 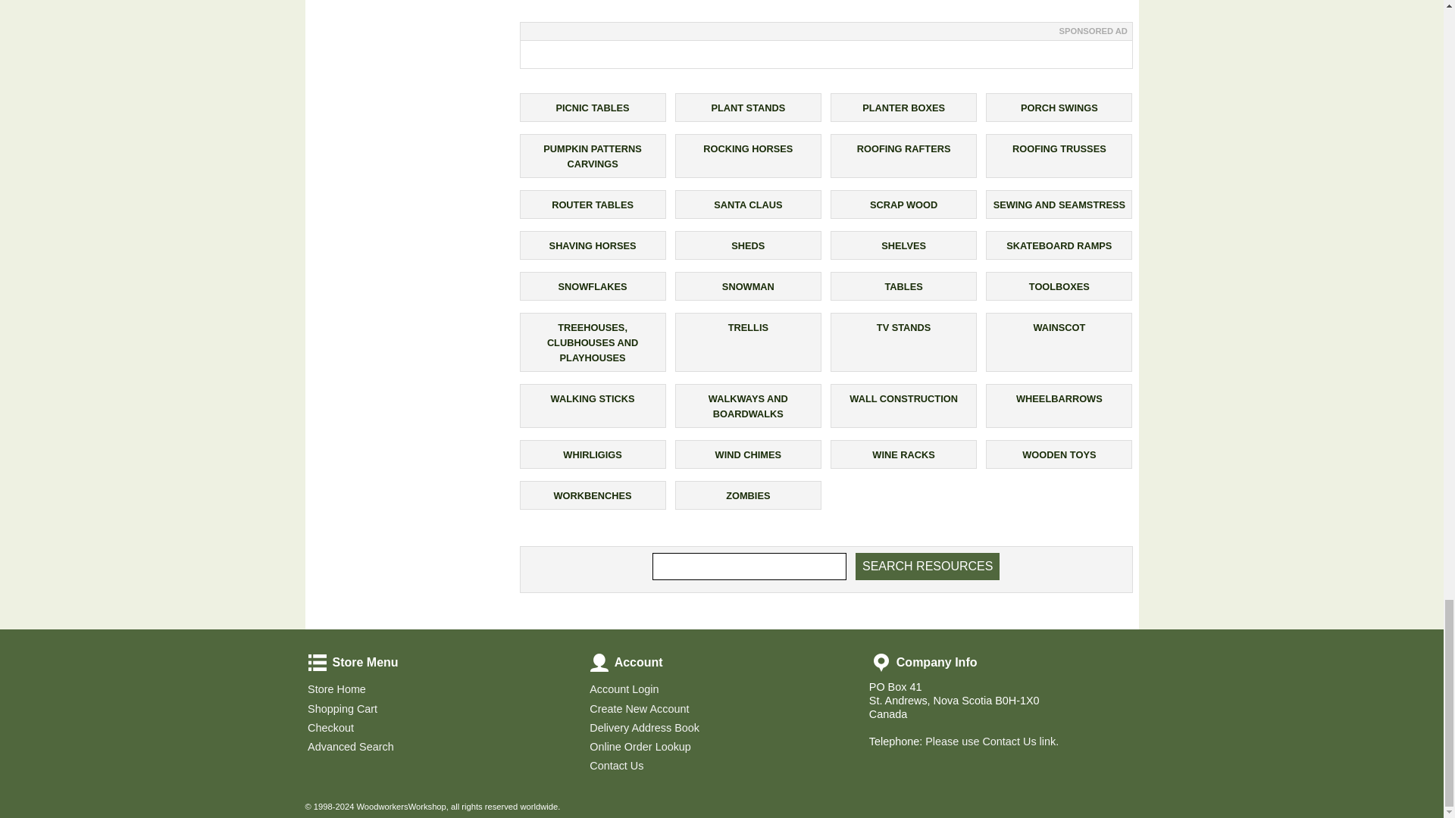 What do you see at coordinates (928, 567) in the screenshot?
I see `Search Resources` at bounding box center [928, 567].